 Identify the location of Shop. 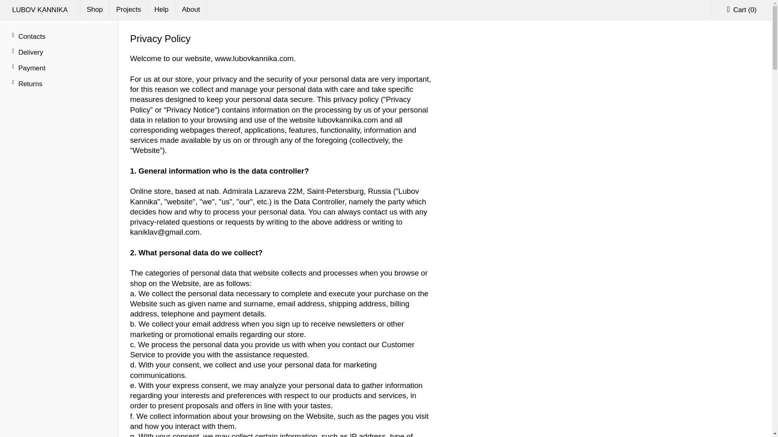
(95, 10).